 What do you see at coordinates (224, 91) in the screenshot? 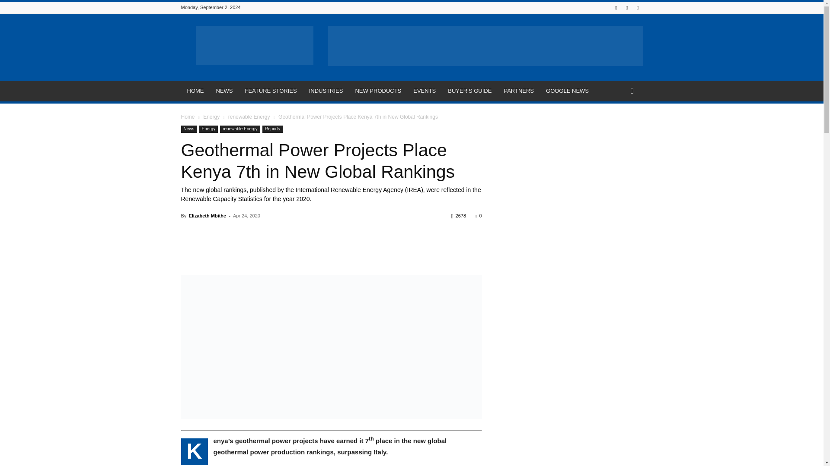
I see `NEWS` at bounding box center [224, 91].